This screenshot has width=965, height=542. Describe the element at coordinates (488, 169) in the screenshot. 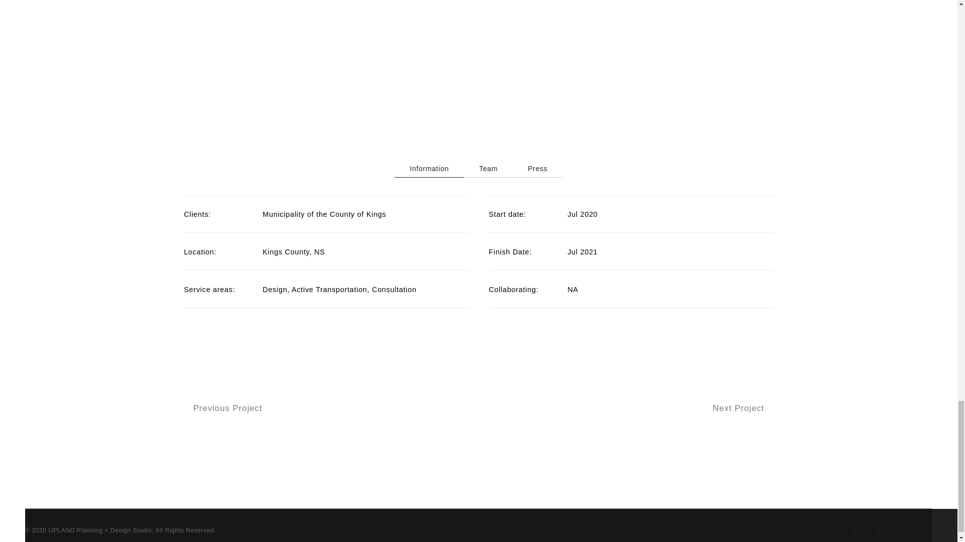

I see `Team` at that location.